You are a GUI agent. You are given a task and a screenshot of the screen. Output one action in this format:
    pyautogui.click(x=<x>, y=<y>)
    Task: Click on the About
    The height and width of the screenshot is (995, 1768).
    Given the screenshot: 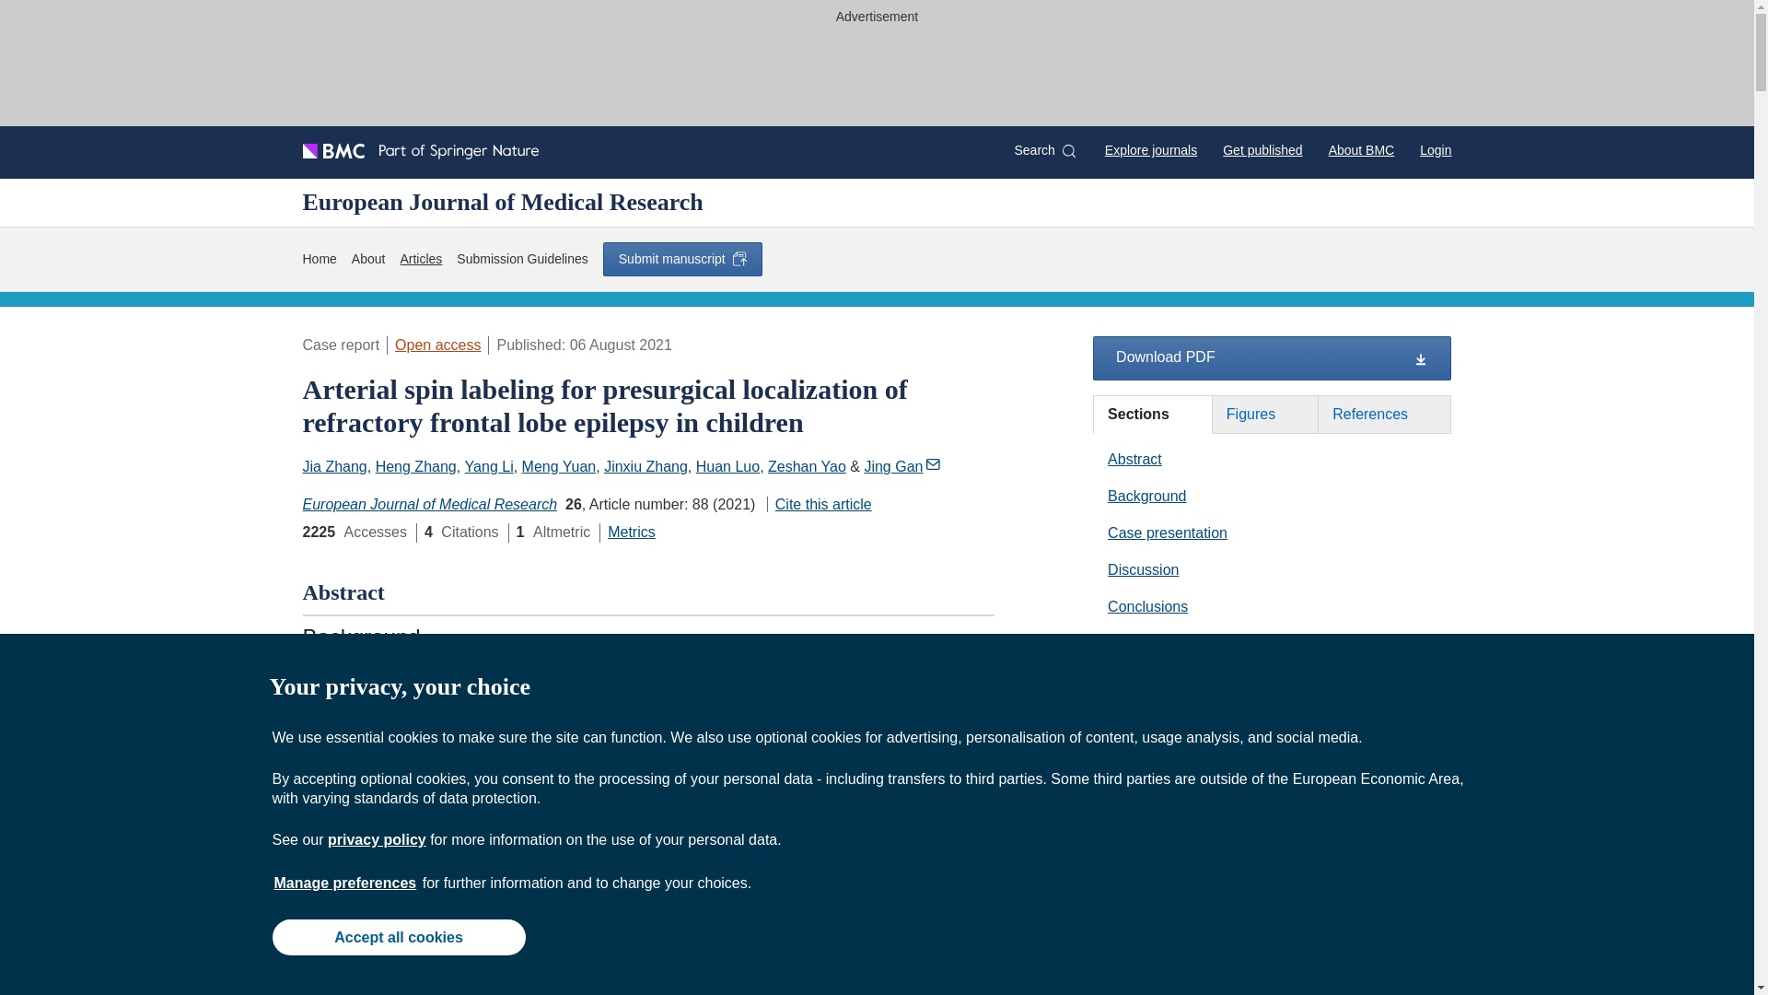 What is the action you would take?
    pyautogui.click(x=368, y=259)
    